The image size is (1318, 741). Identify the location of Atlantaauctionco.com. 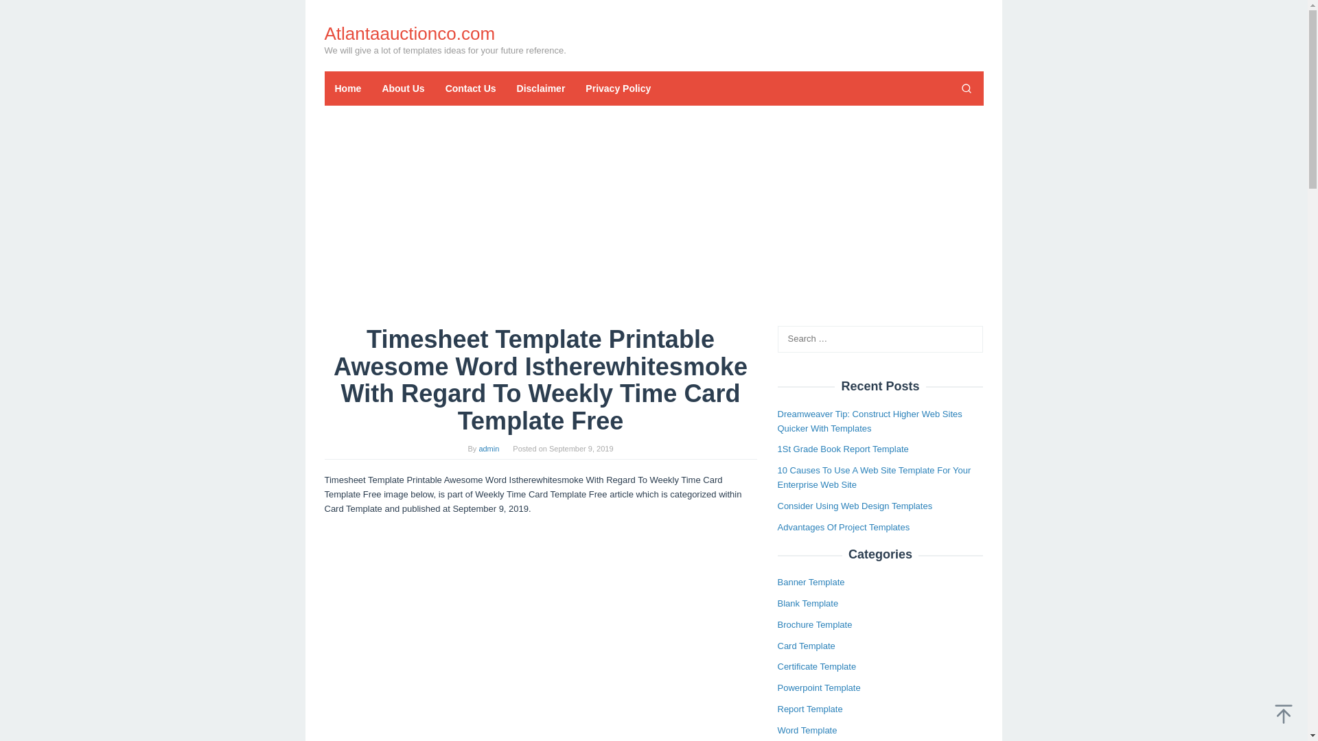
(409, 33).